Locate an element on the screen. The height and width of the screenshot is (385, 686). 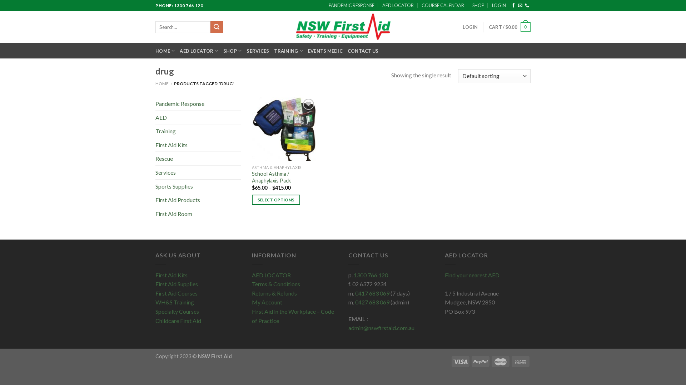
admin@nswfirstaid.com.au is located at coordinates (382, 328).